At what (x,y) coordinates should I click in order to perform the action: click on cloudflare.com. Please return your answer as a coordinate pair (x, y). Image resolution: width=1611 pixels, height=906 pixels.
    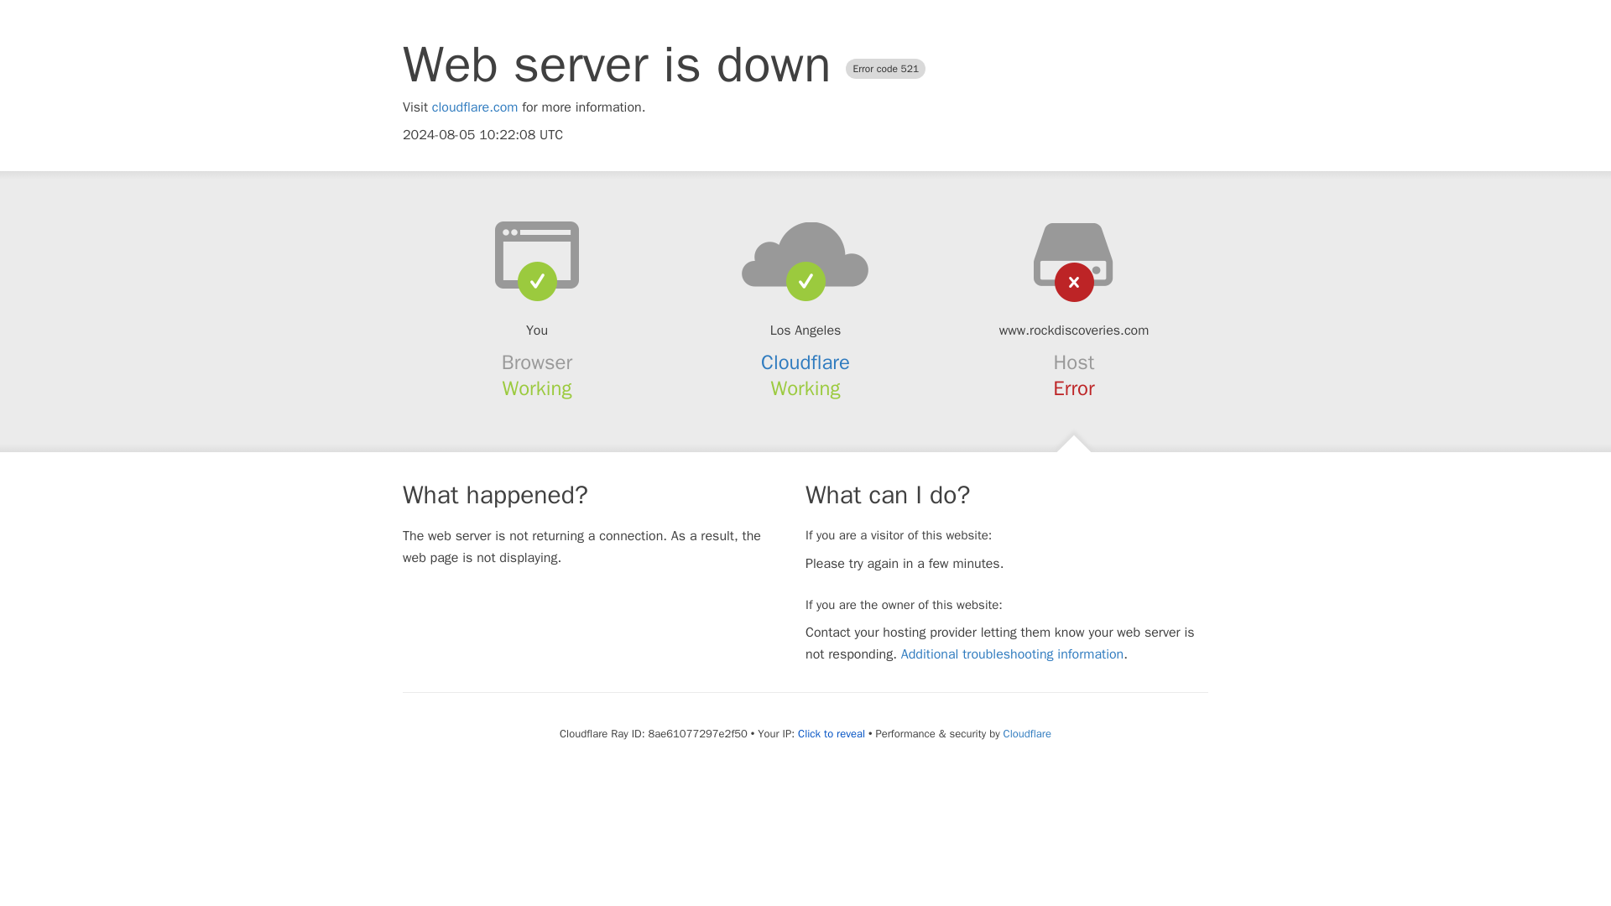
    Looking at the image, I should click on (475, 107).